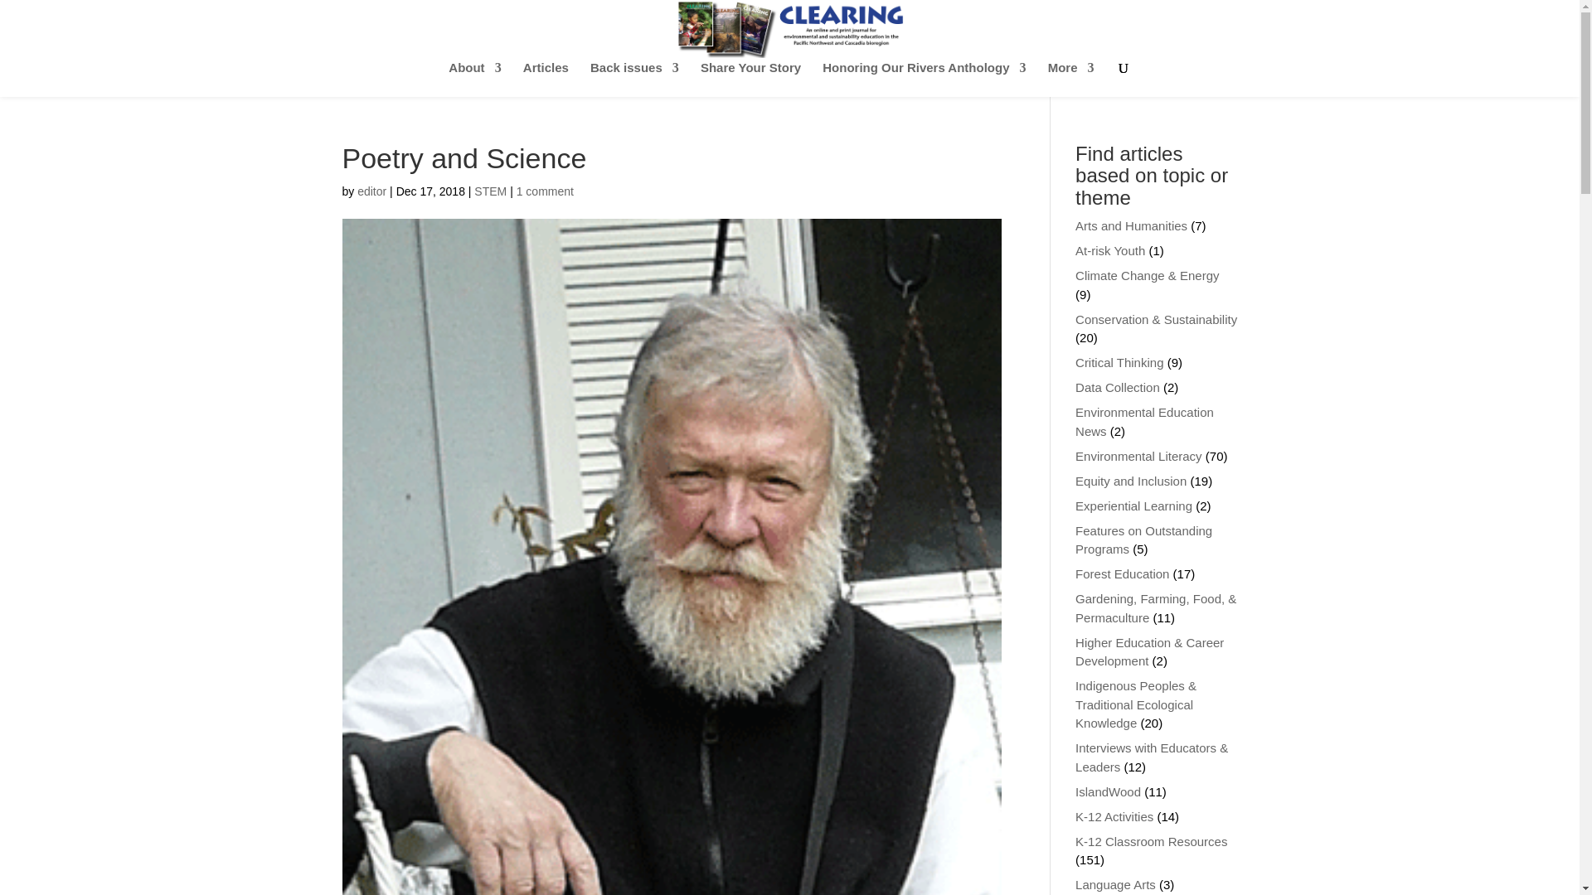  What do you see at coordinates (750, 79) in the screenshot?
I see `Share Your Story` at bounding box center [750, 79].